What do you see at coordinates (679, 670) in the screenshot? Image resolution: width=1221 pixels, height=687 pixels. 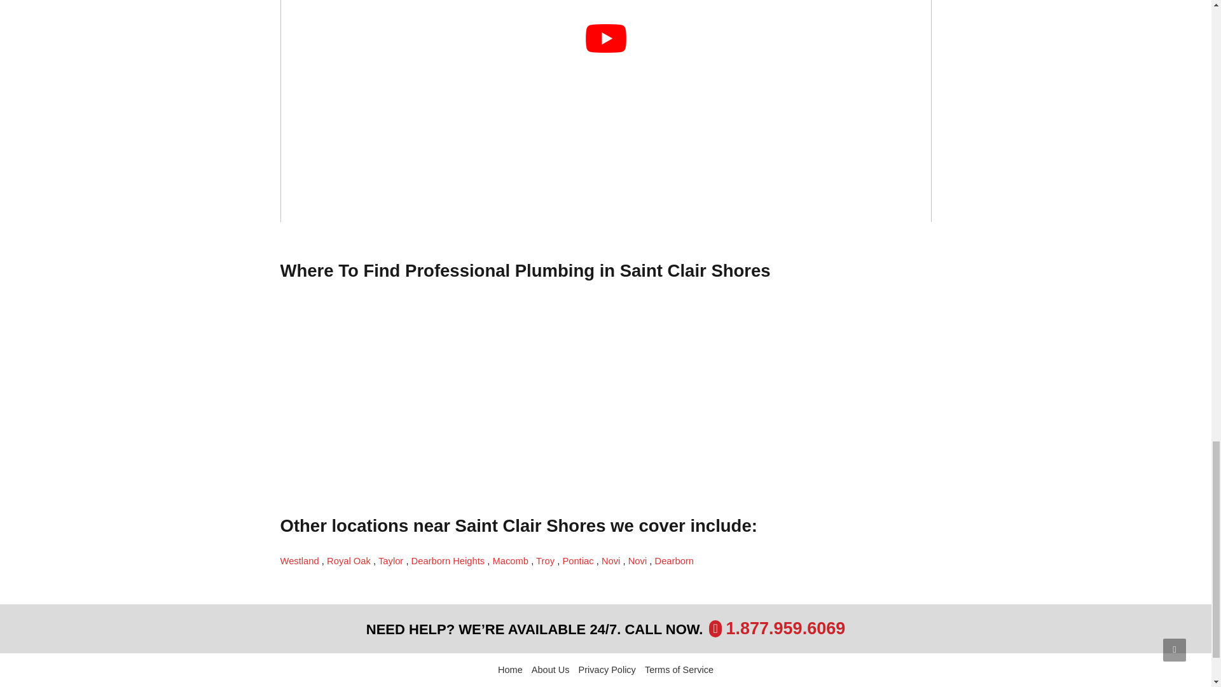 I see `Terms of Service` at bounding box center [679, 670].